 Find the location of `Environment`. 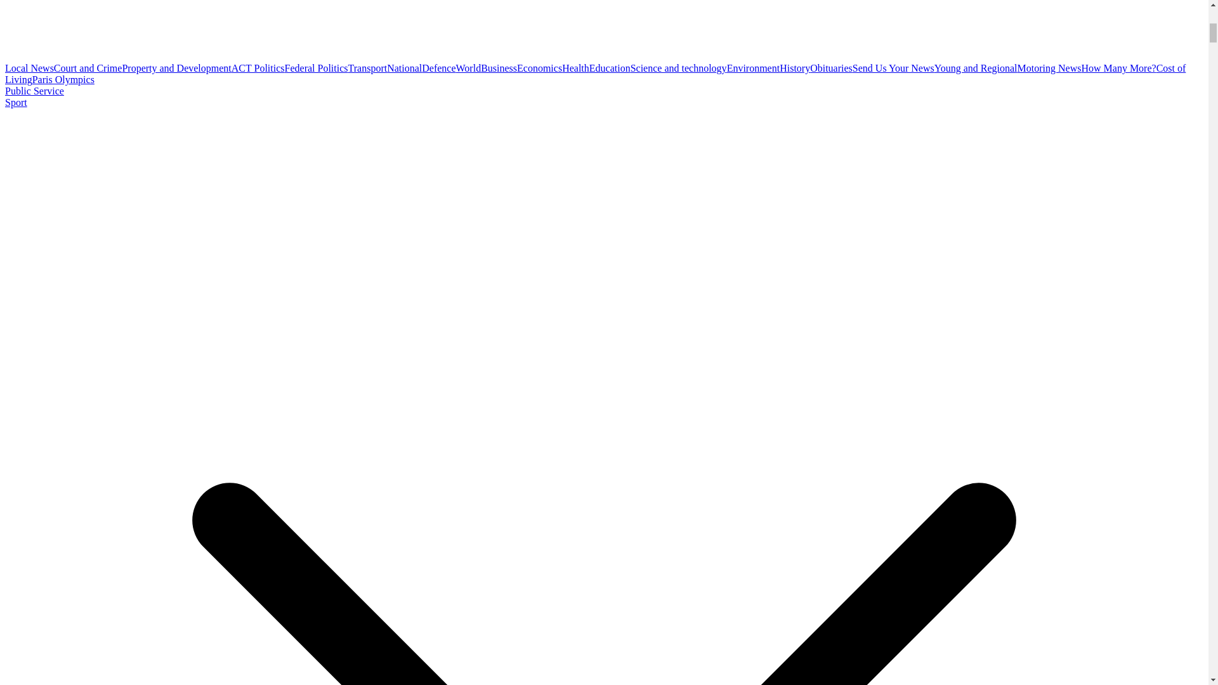

Environment is located at coordinates (754, 68).